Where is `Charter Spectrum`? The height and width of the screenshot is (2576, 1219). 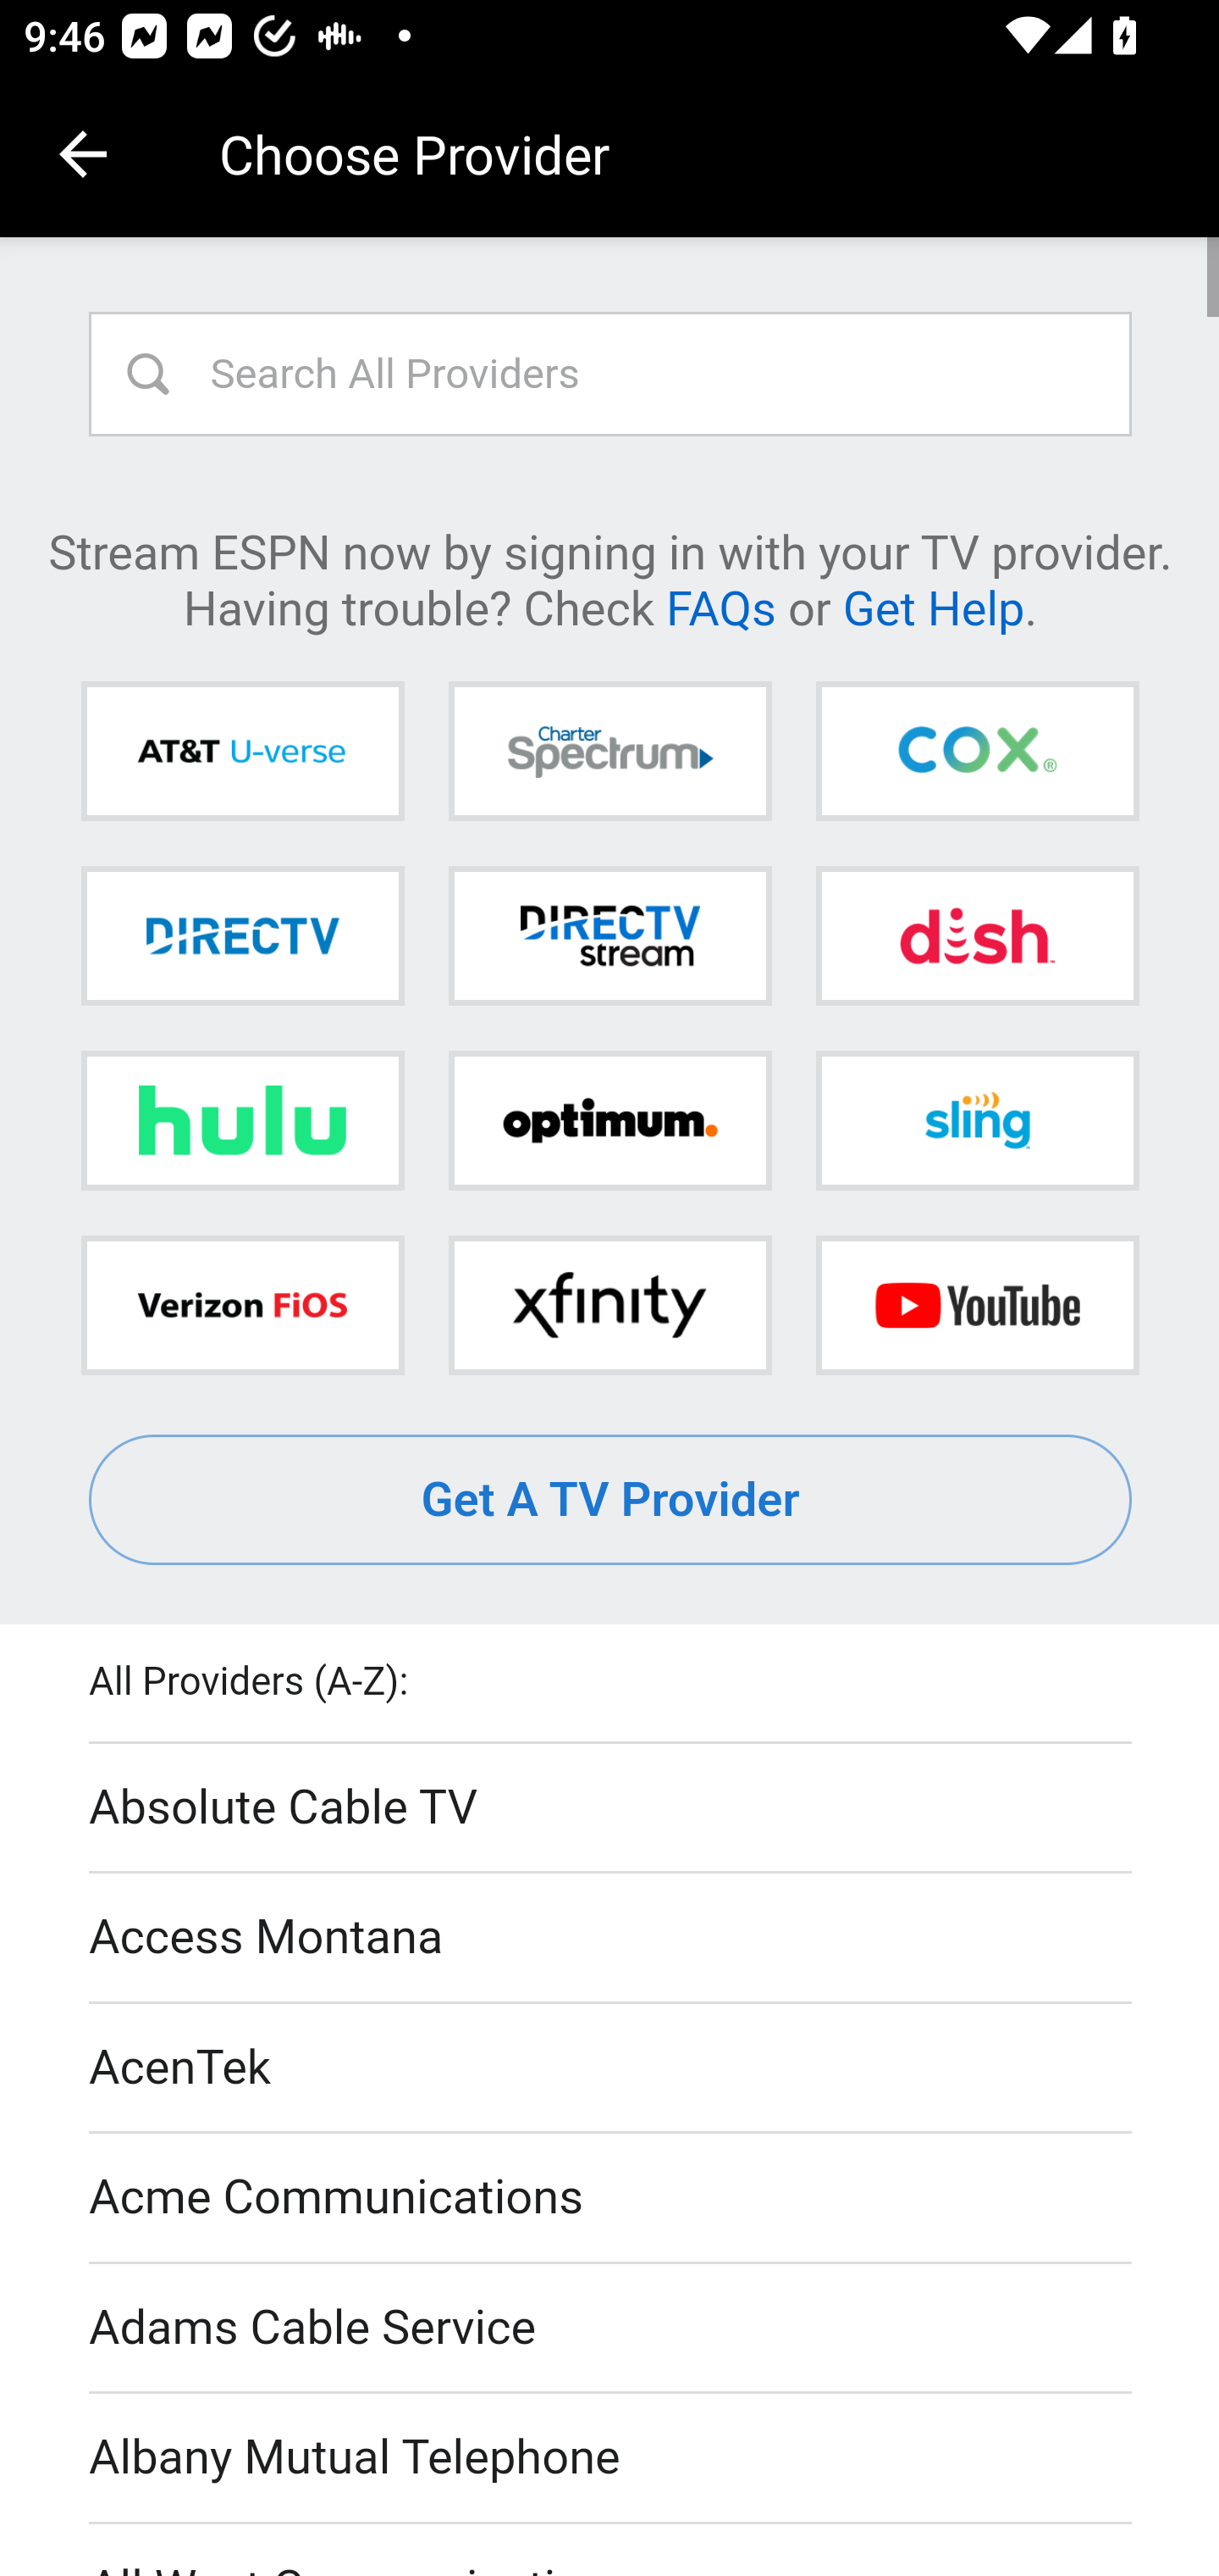
Charter Spectrum is located at coordinates (609, 752).